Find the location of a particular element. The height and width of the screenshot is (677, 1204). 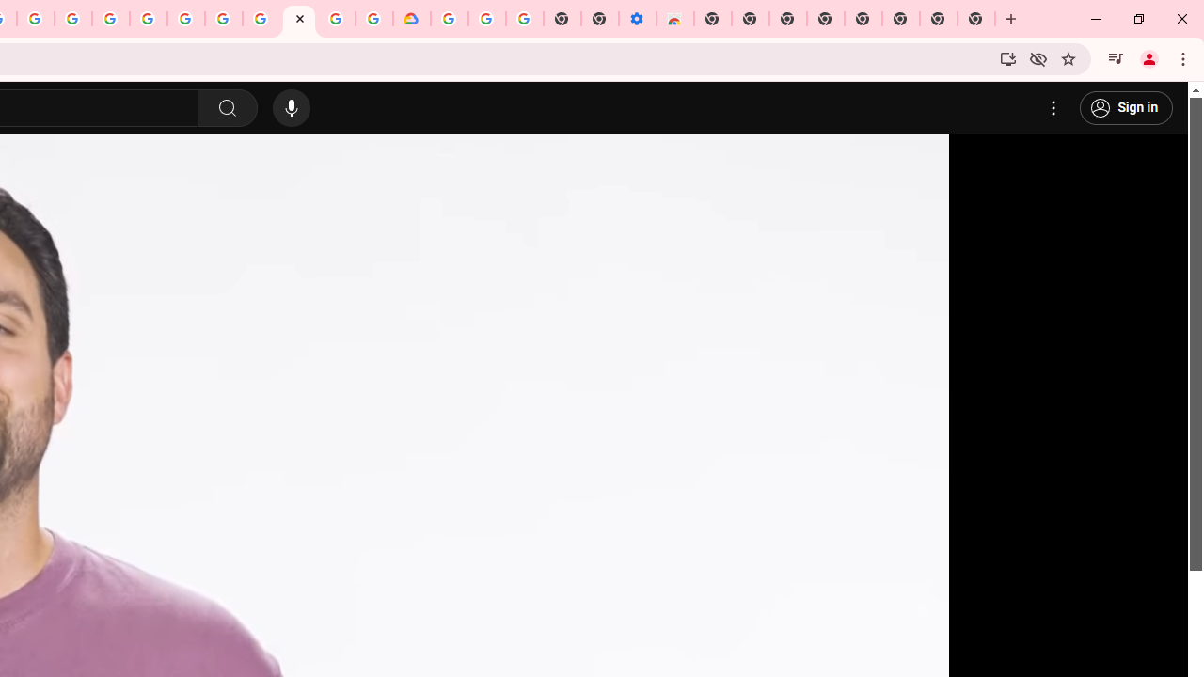

Chrome Web Store - Accessibility extensions is located at coordinates (675, 19).